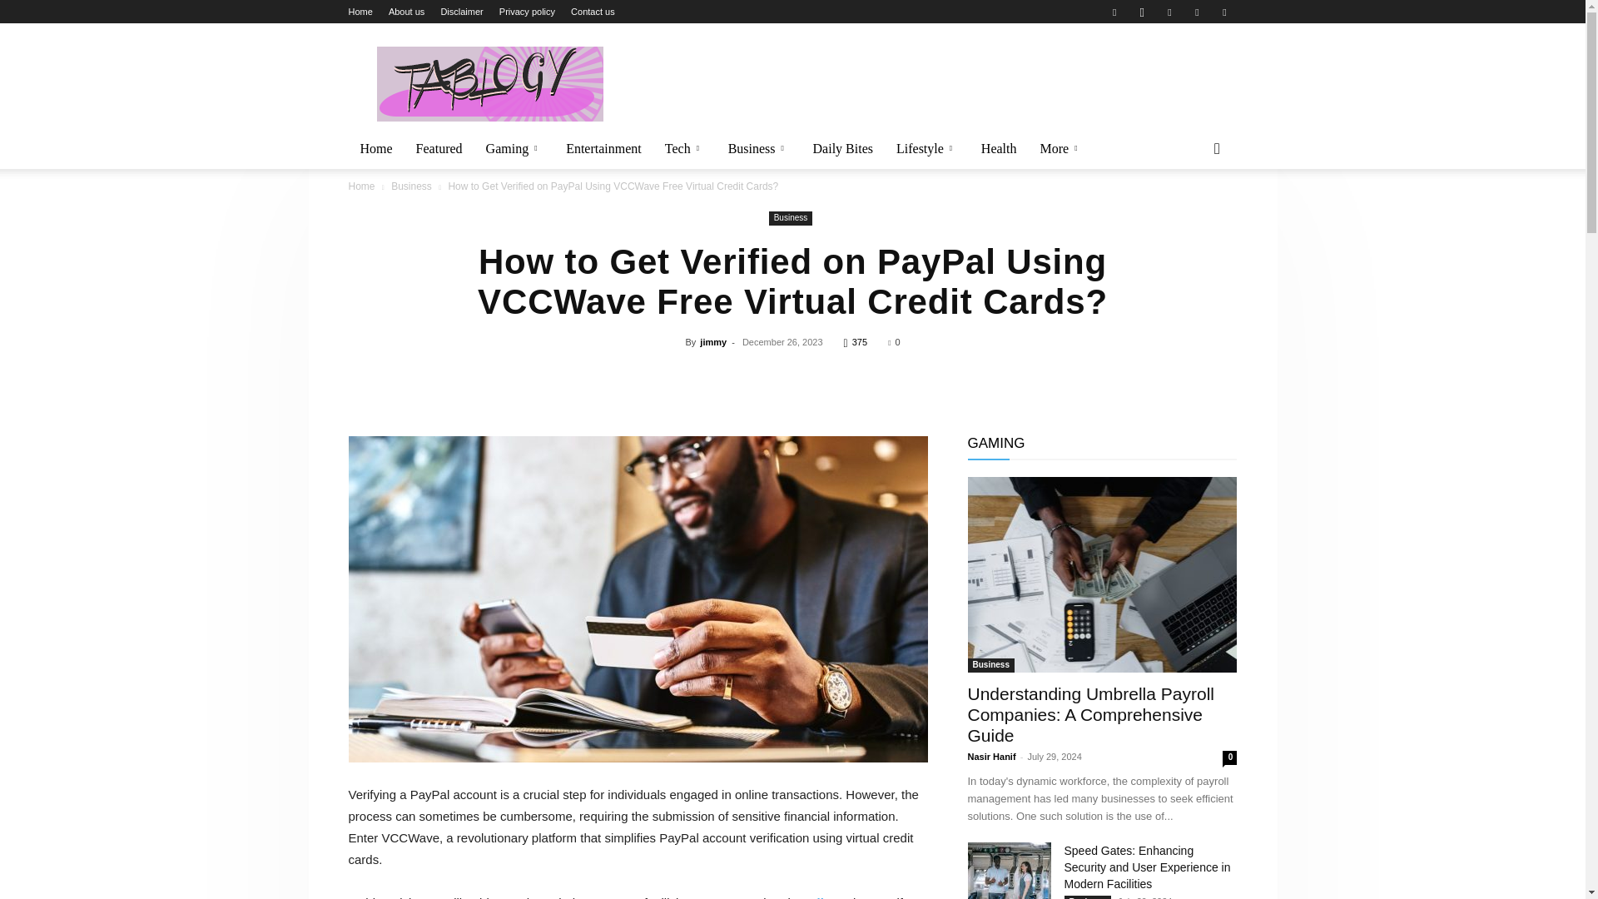 Image resolution: width=1598 pixels, height=899 pixels. I want to click on Privacy policy, so click(526, 12).